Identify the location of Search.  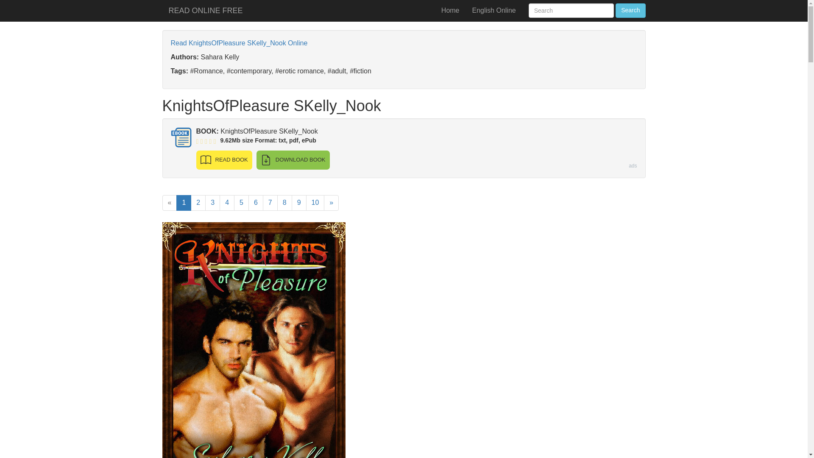
(630, 10).